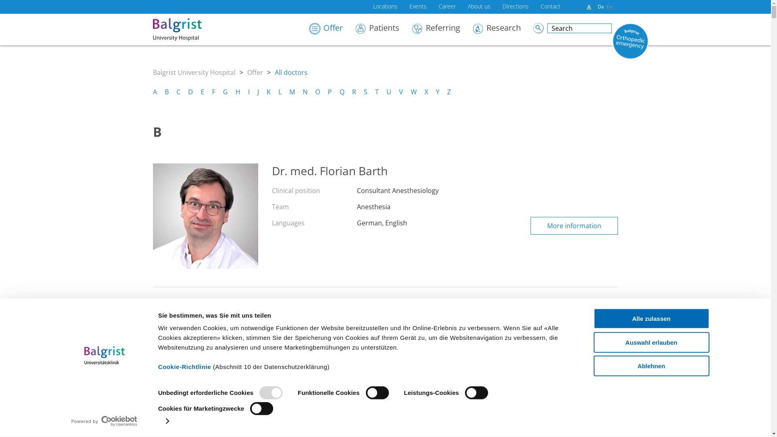  What do you see at coordinates (178, 92) in the screenshot?
I see `C` at bounding box center [178, 92].